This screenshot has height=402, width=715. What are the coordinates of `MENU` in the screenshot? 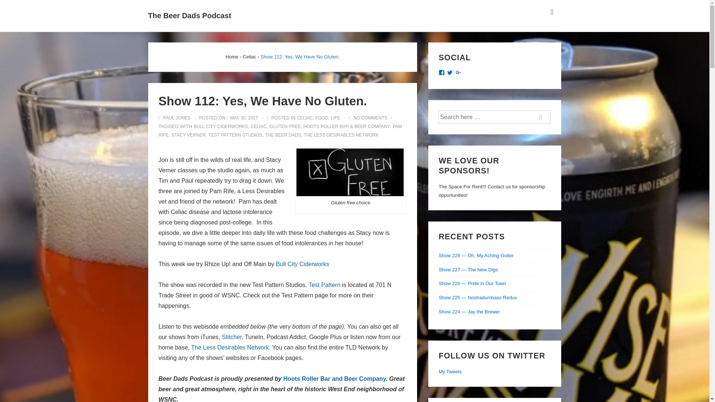 It's located at (552, 12).